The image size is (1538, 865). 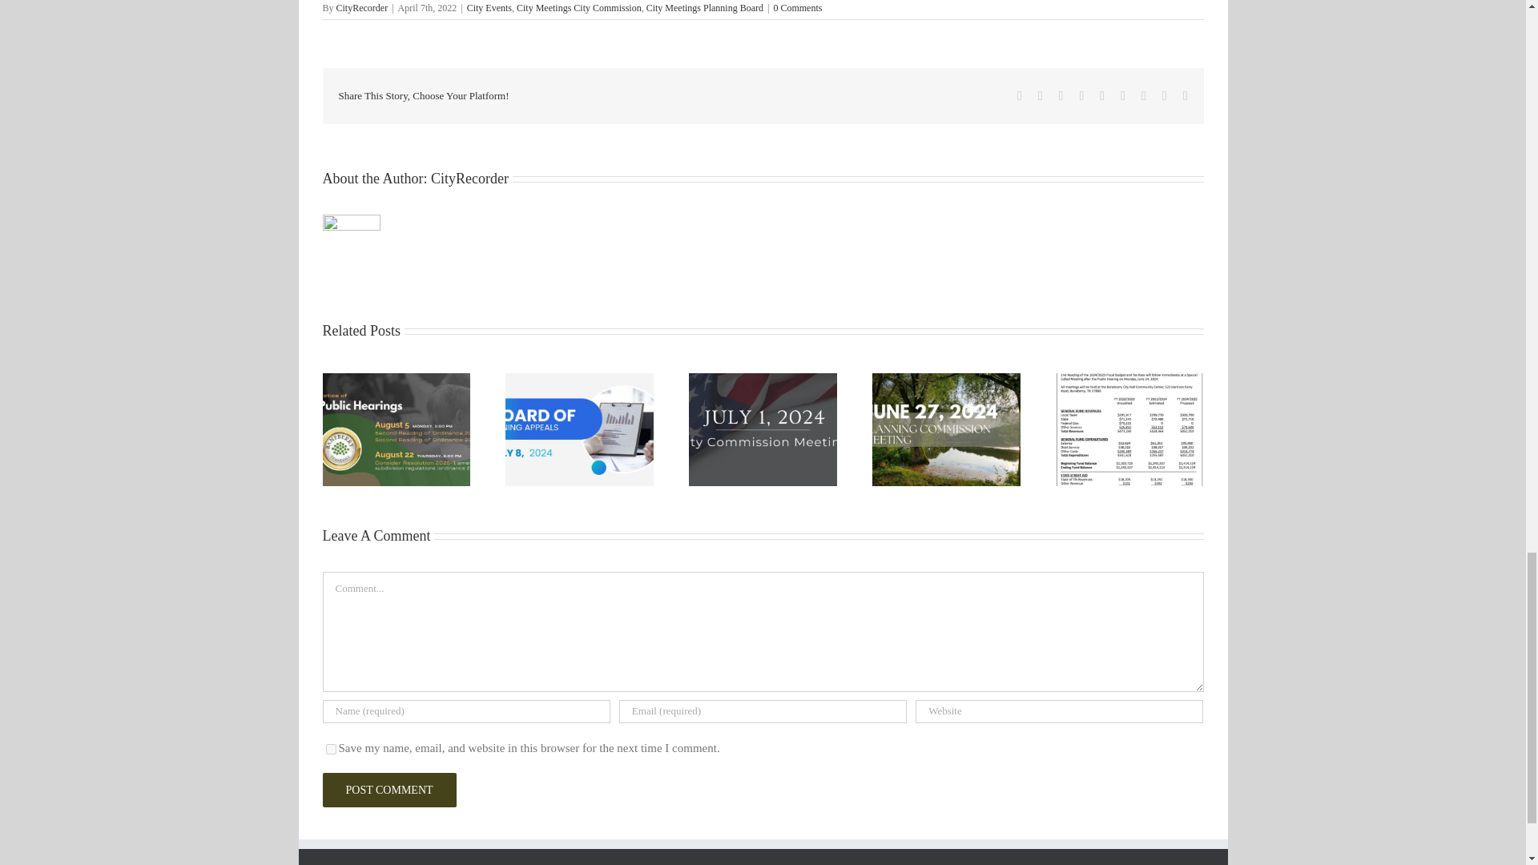 I want to click on yes, so click(x=330, y=748).